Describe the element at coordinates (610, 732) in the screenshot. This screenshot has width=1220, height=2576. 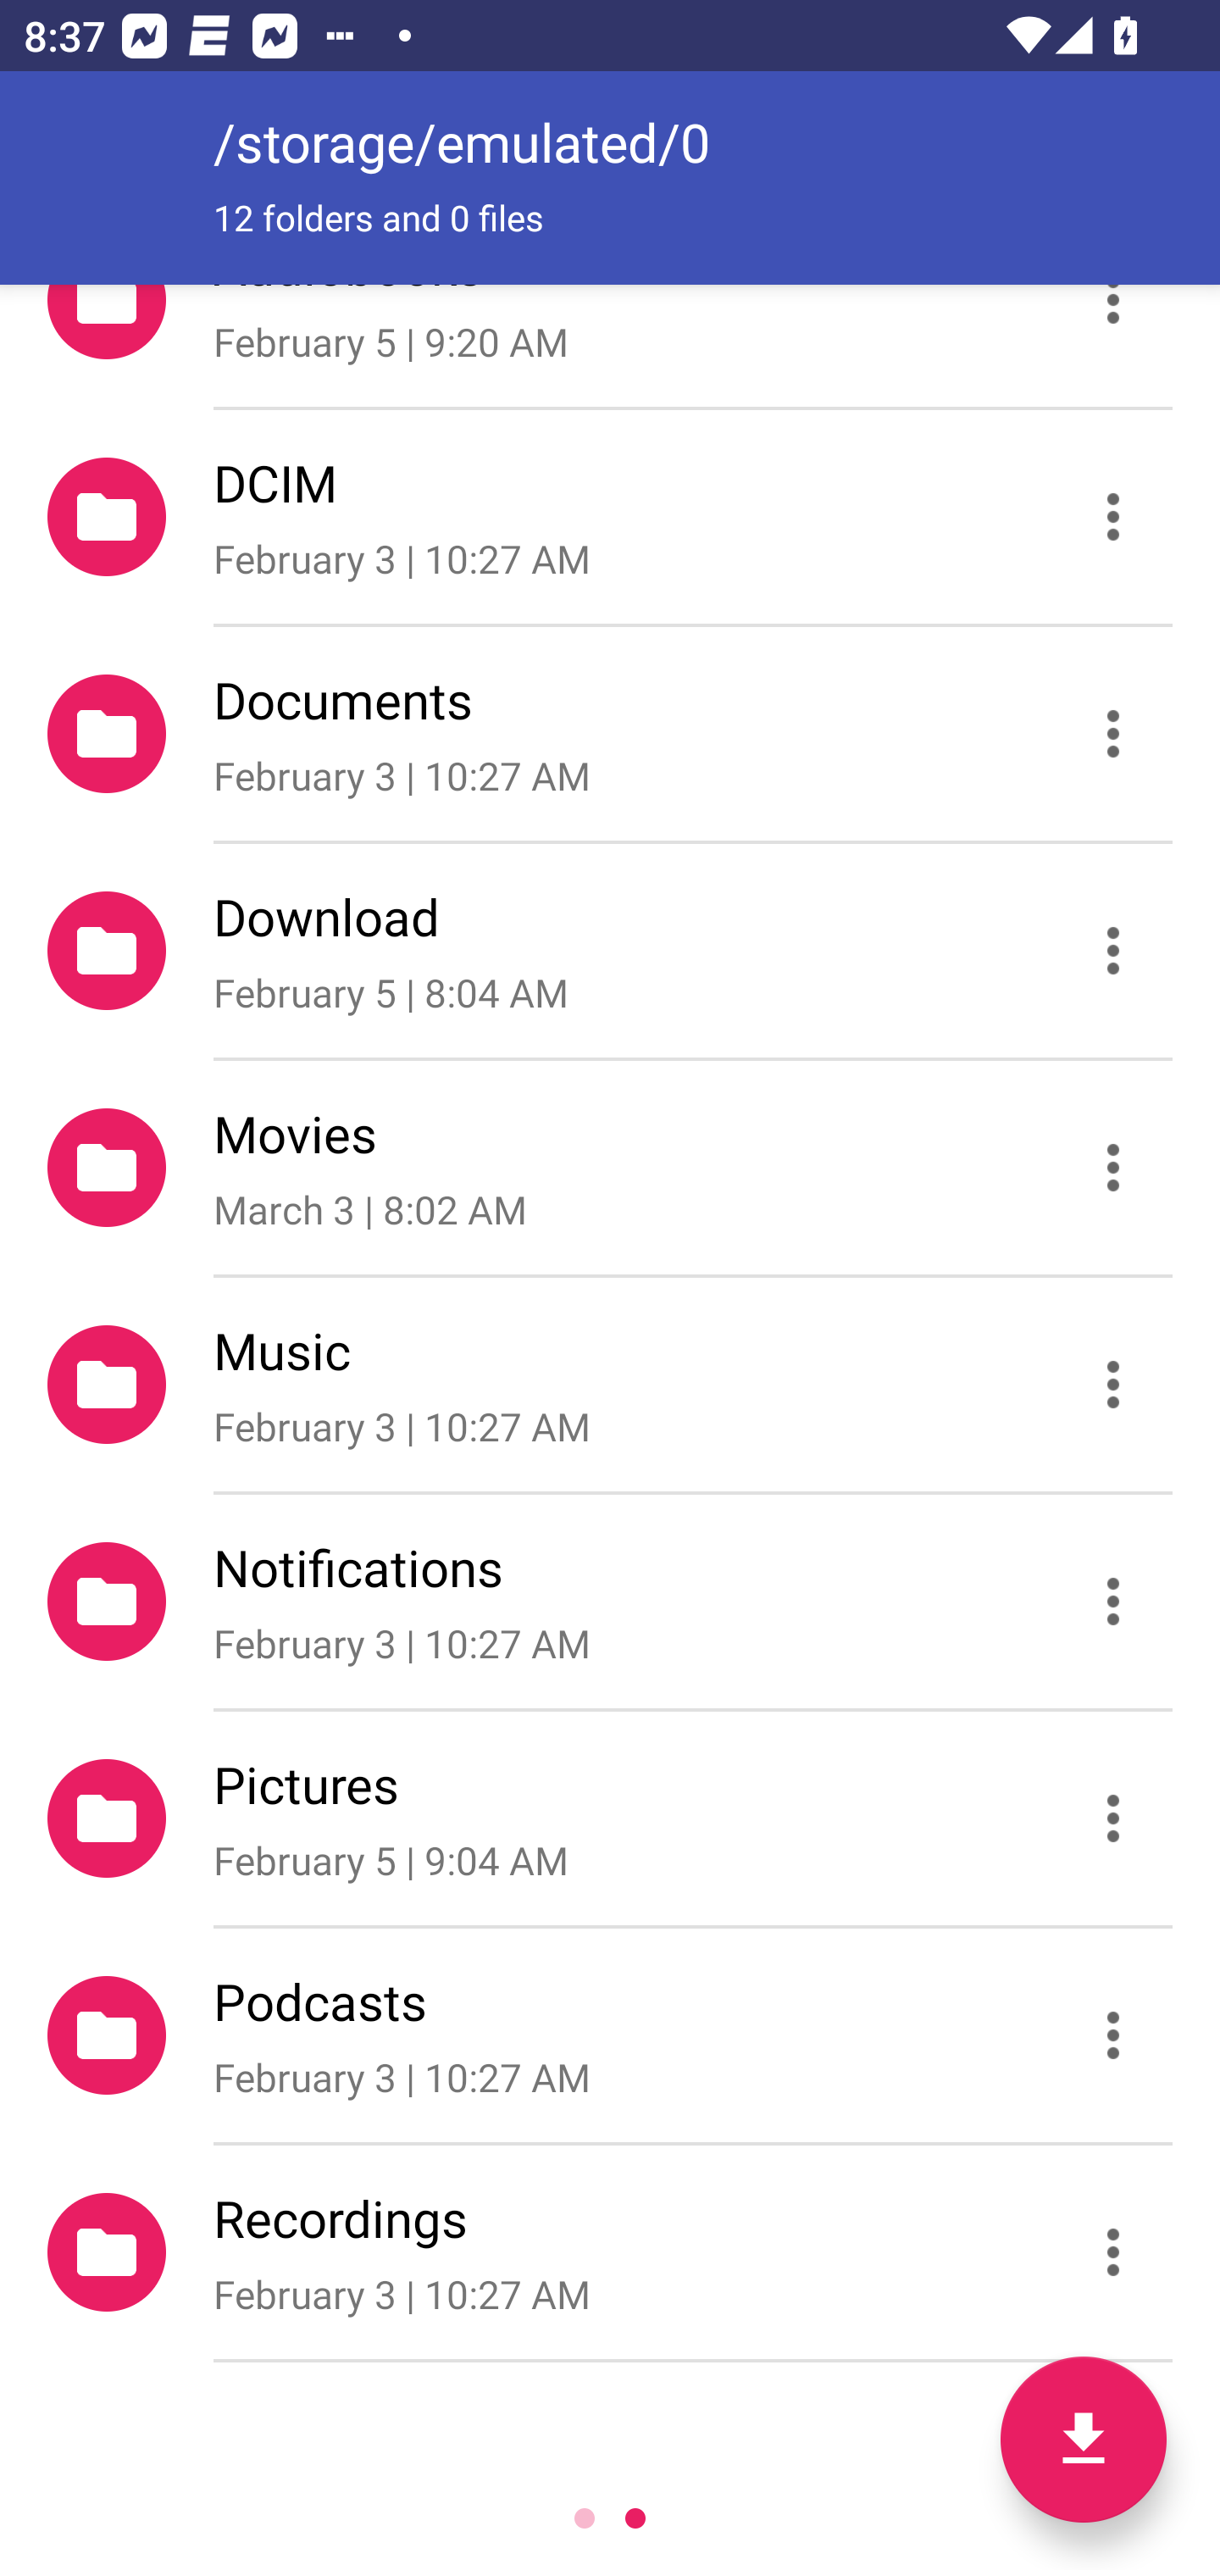
I see `Documents February 3 | 10:27 AM` at that location.